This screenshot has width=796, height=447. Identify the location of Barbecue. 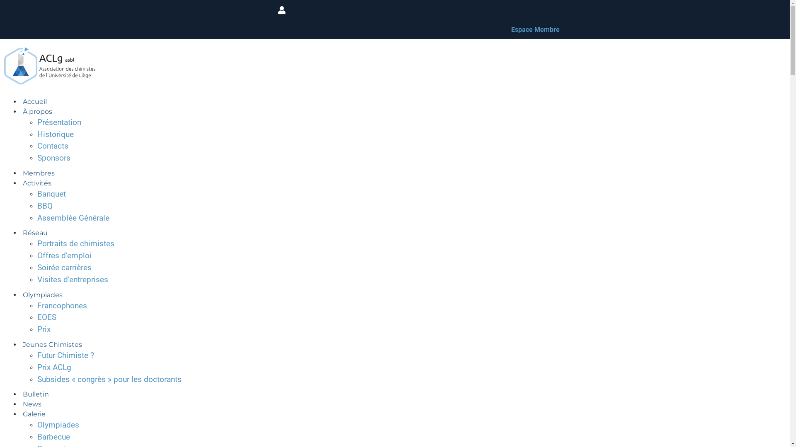
(54, 437).